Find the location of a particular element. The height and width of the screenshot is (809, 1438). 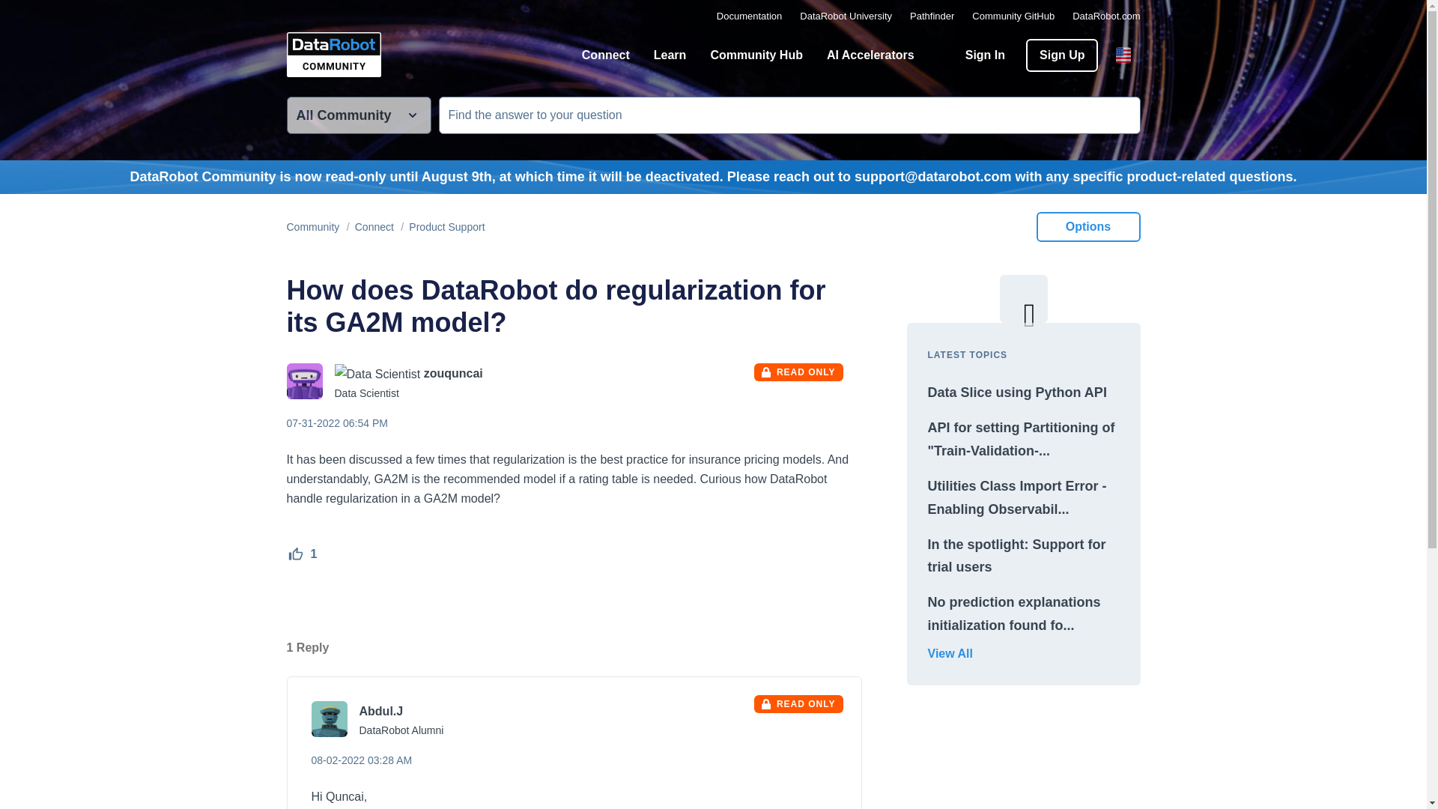

Search Granularity is located at coordinates (358, 115).